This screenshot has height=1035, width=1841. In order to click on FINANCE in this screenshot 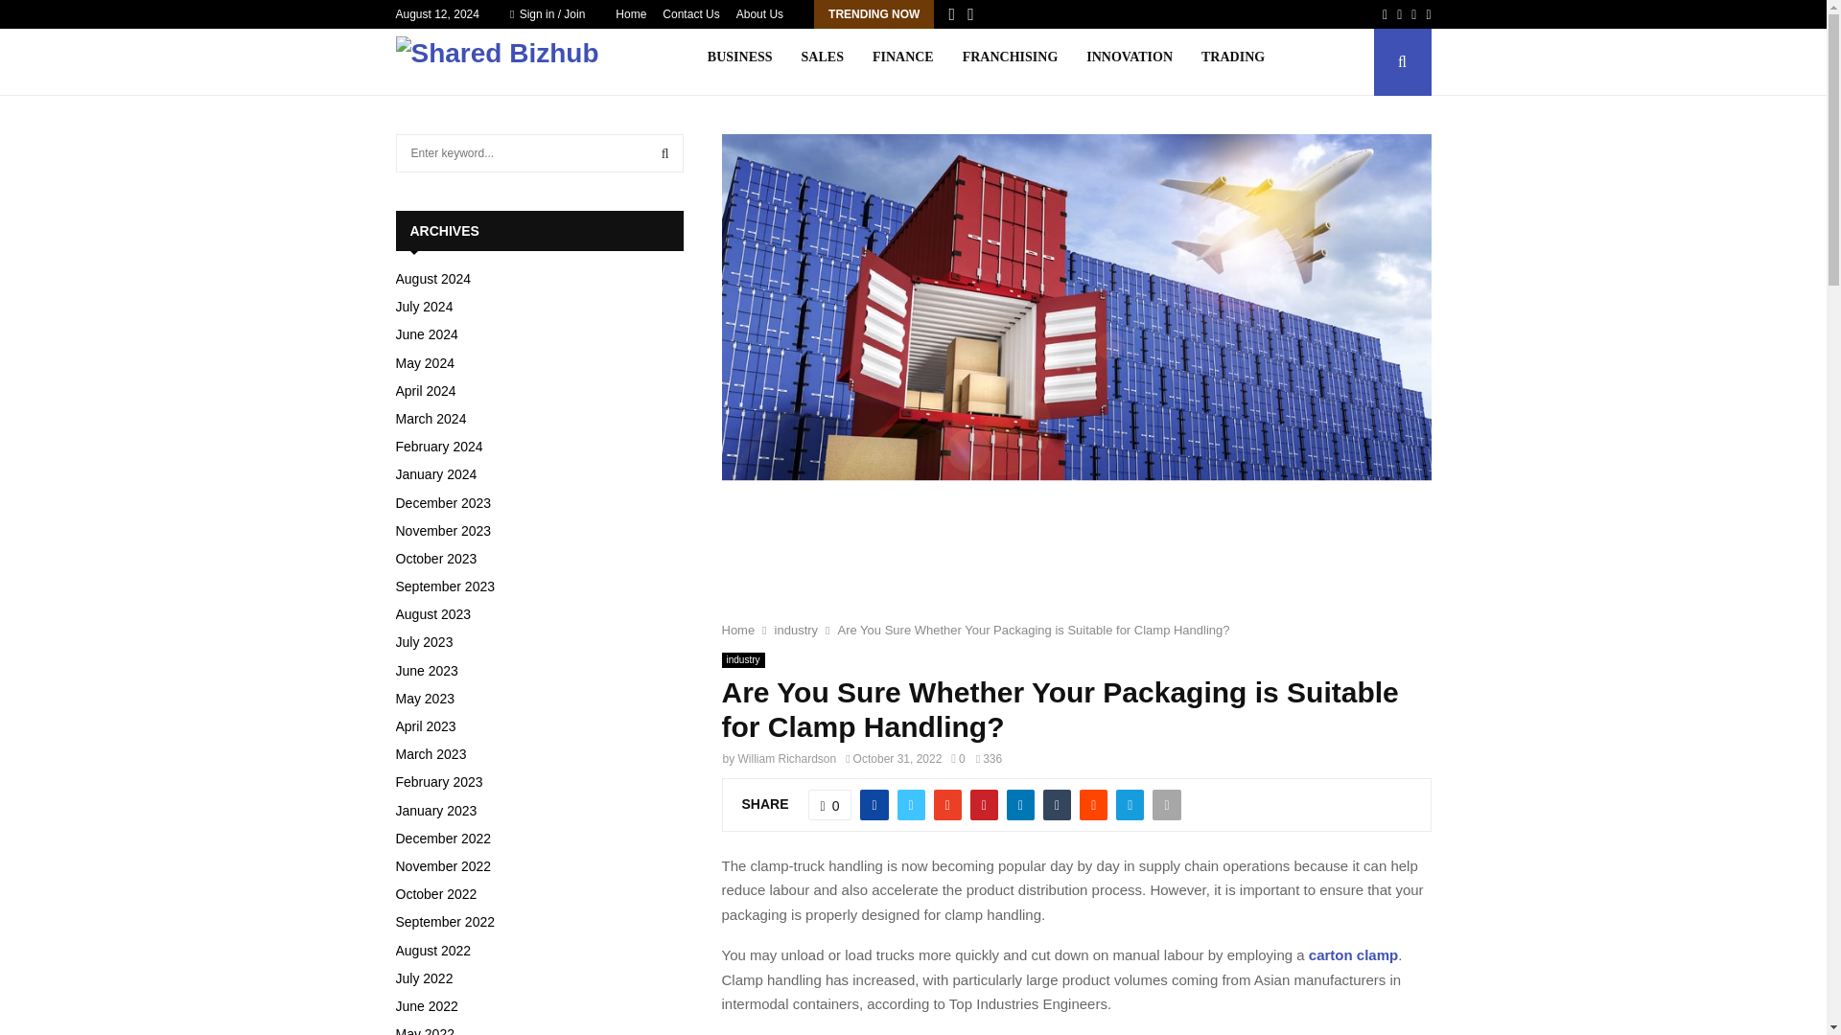, I will do `click(903, 62)`.